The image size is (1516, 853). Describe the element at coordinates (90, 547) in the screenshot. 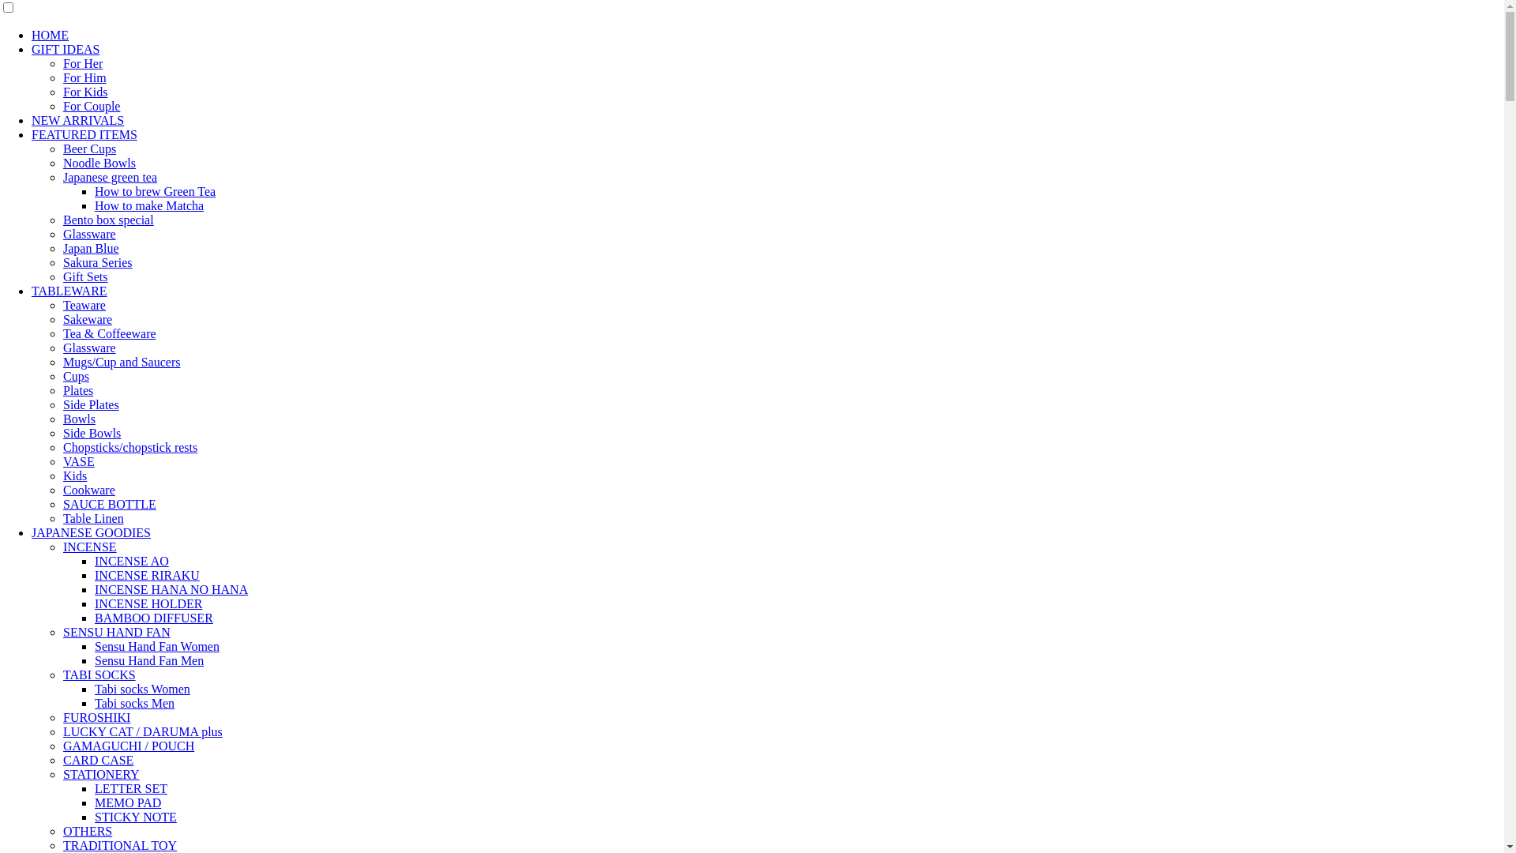

I see `INCENSE` at that location.